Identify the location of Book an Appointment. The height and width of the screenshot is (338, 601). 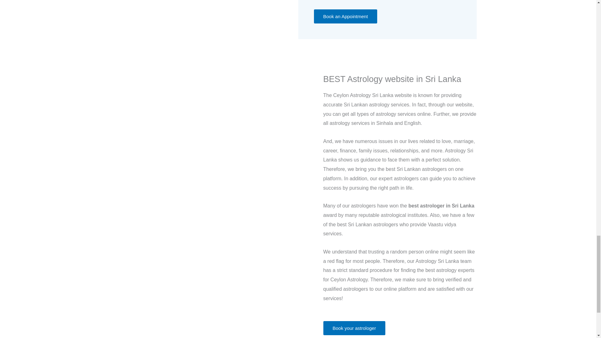
(346, 16).